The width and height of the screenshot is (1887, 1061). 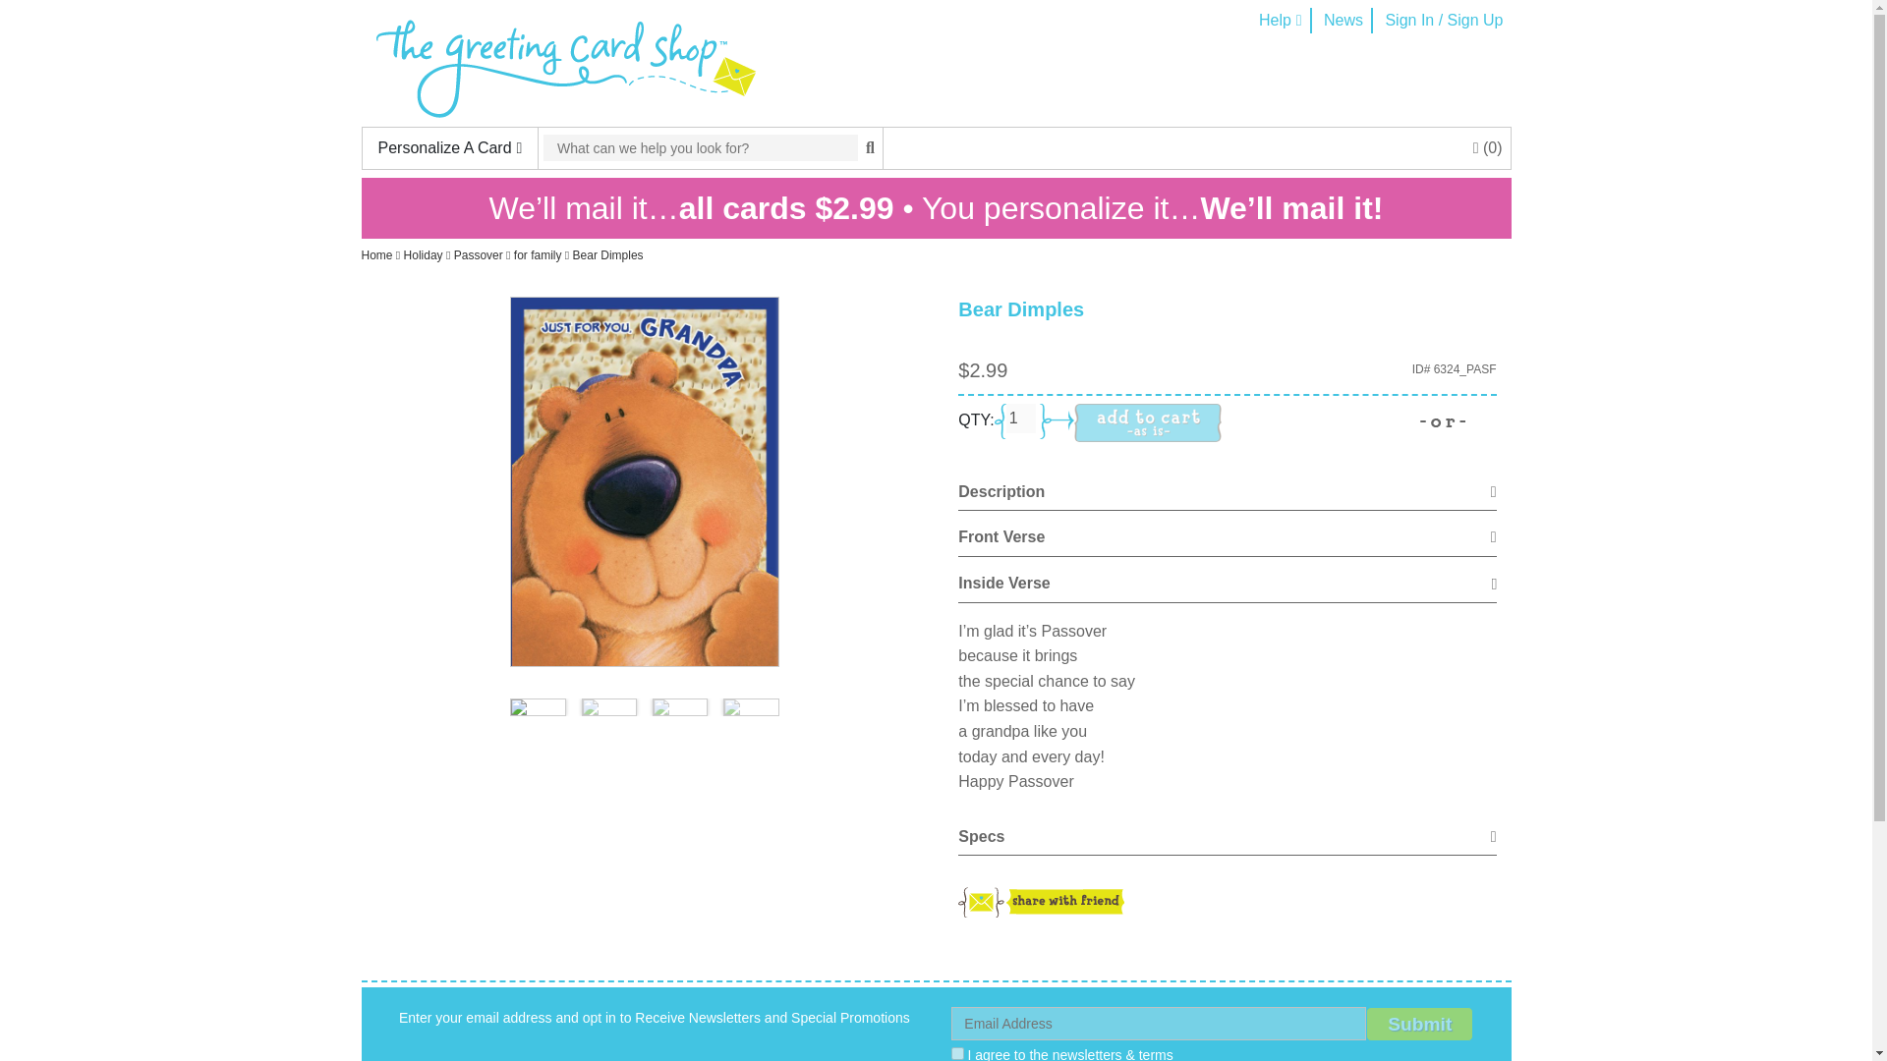 What do you see at coordinates (700, 147) in the screenshot?
I see `Search` at bounding box center [700, 147].